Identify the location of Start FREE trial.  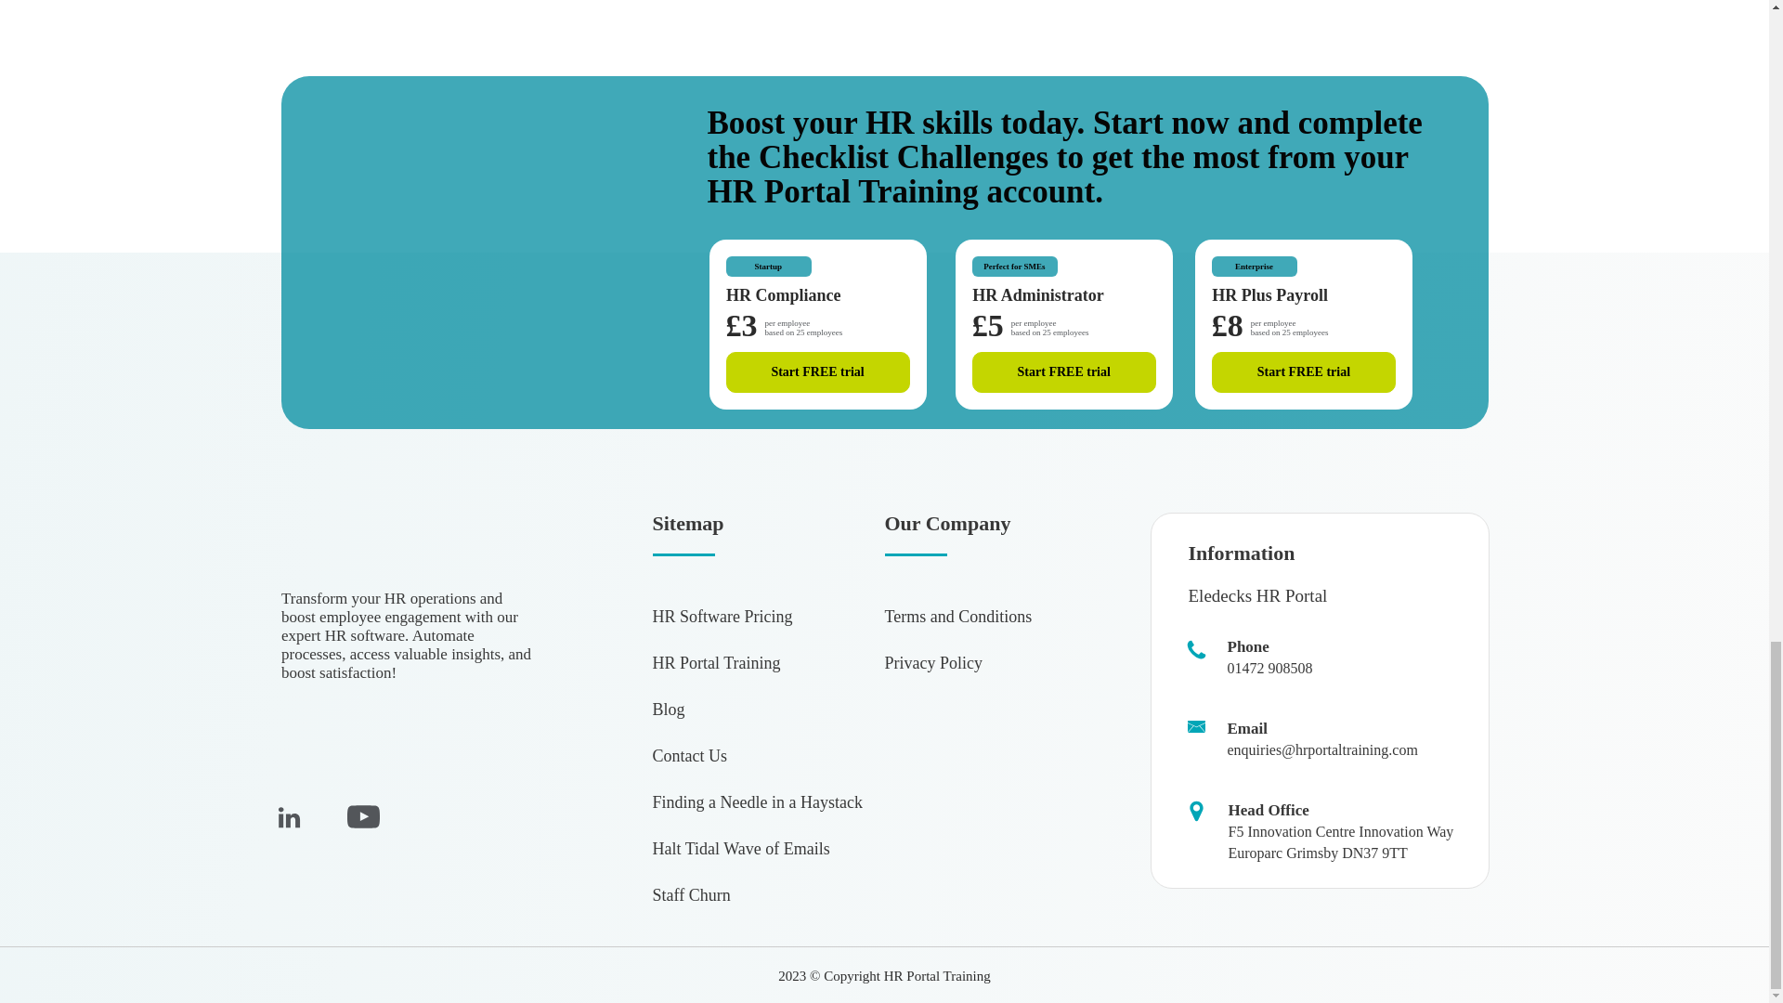
(817, 372).